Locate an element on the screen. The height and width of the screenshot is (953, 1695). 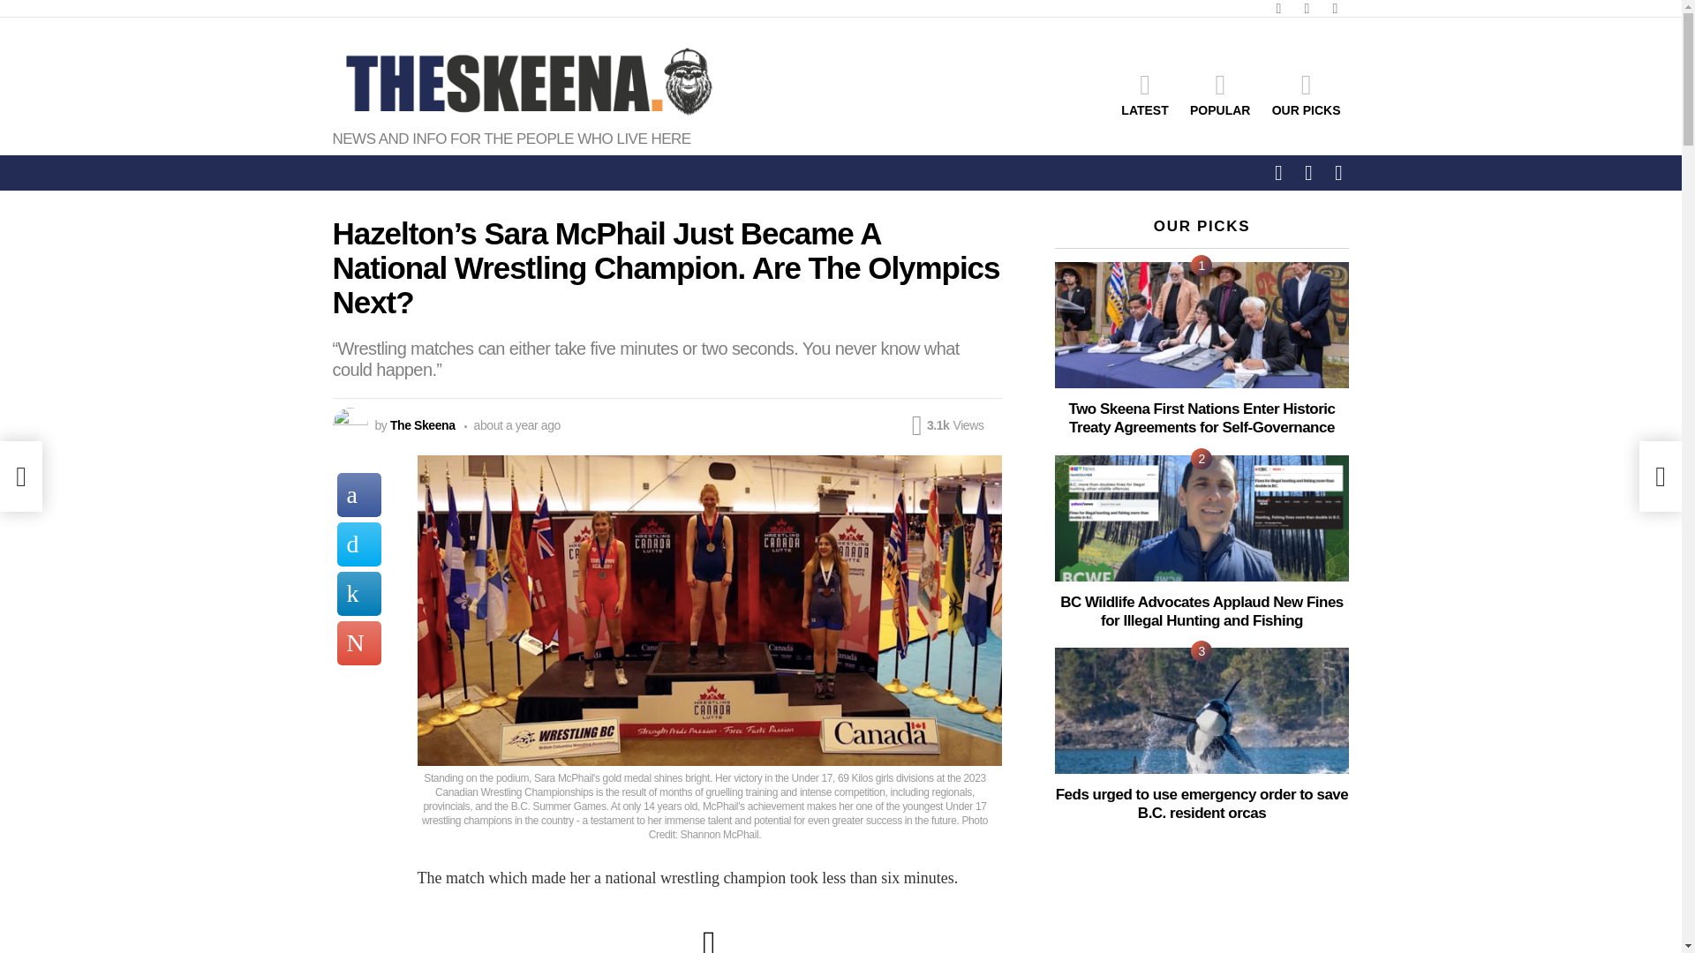
Posts by The Skeena is located at coordinates (422, 425).